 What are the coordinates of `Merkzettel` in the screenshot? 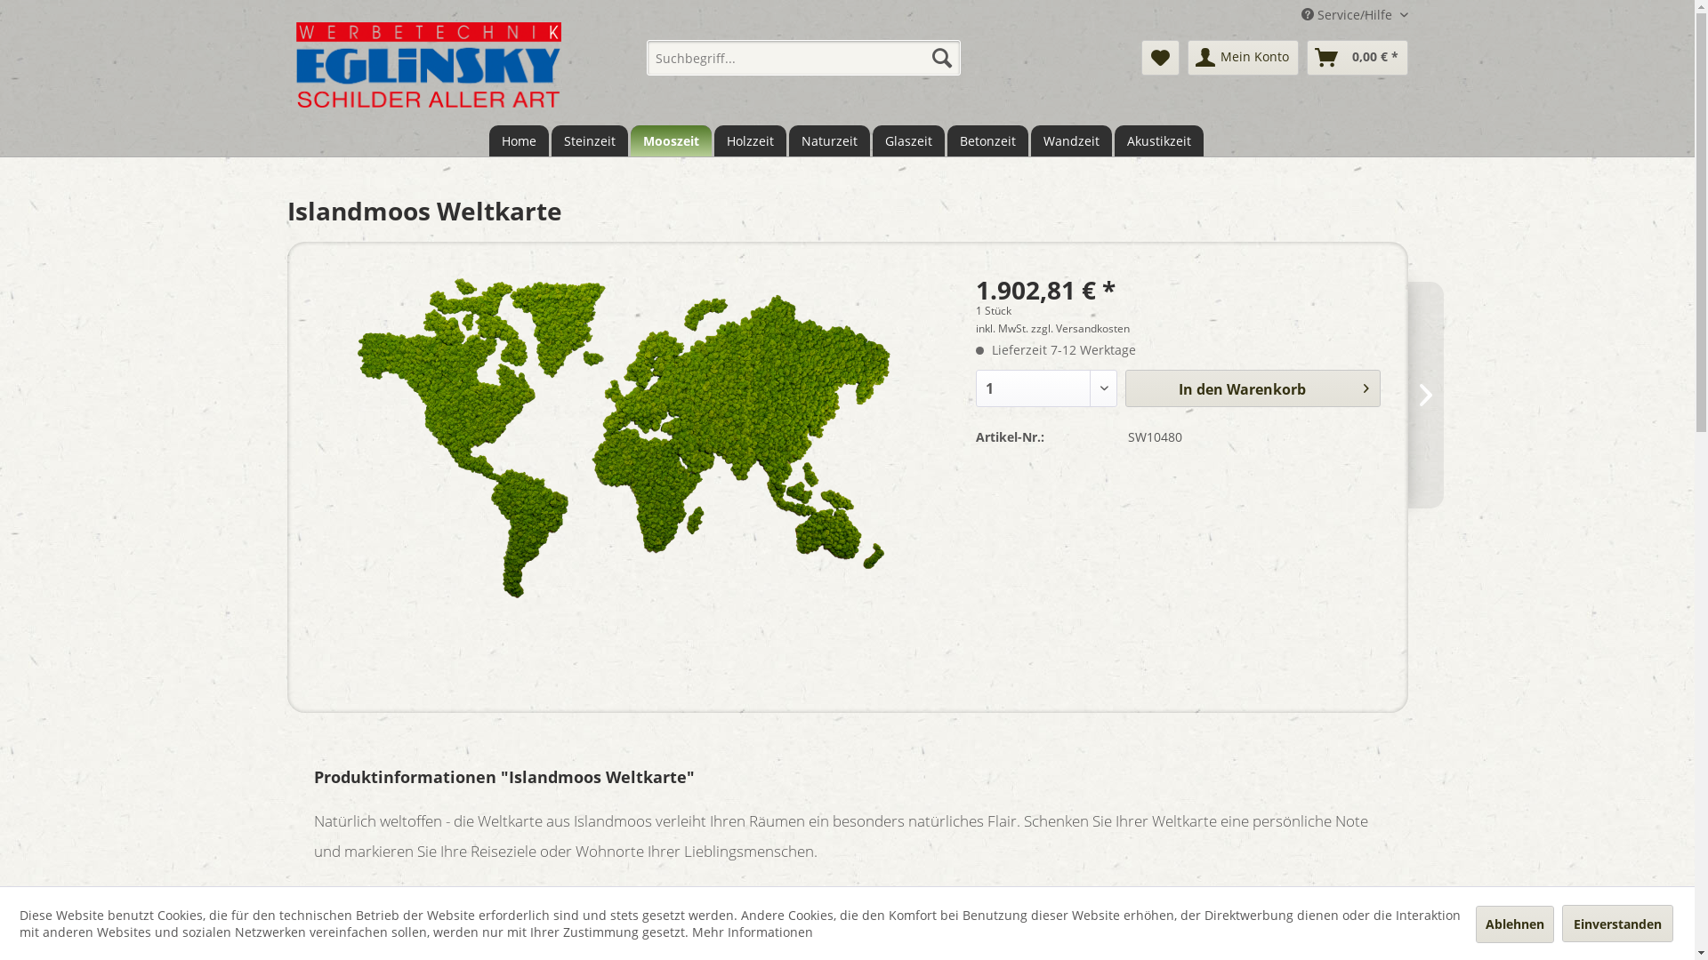 It's located at (1160, 58).